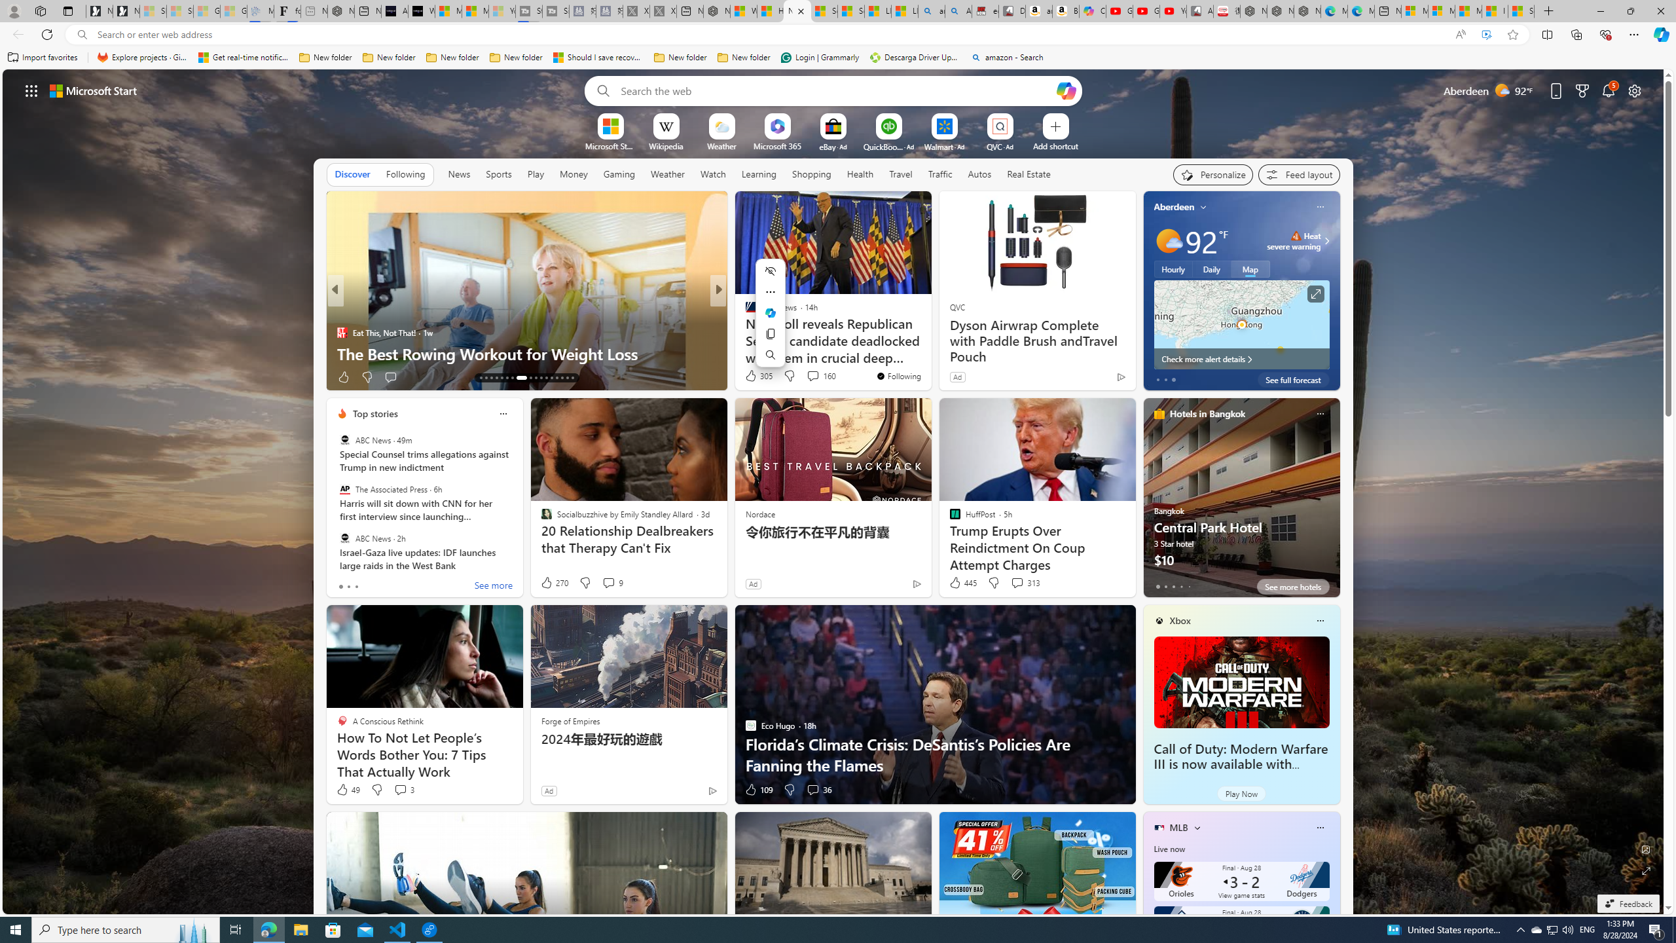 Image resolution: width=1676 pixels, height=943 pixels. What do you see at coordinates (1647, 849) in the screenshot?
I see `Edit Background` at bounding box center [1647, 849].